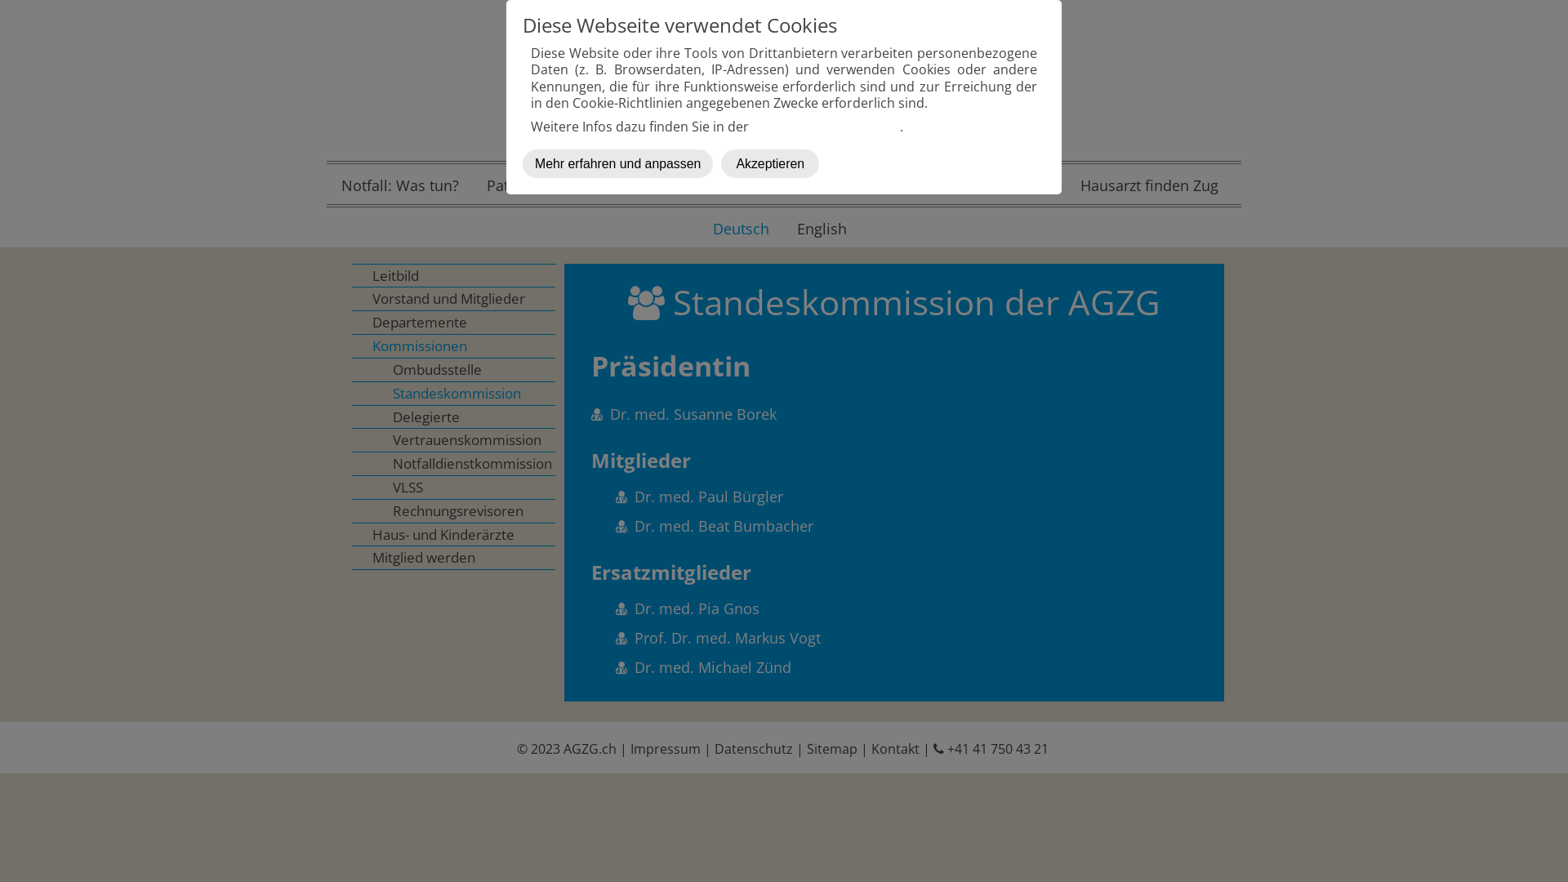 This screenshot has width=1568, height=882. Describe the element at coordinates (546, 186) in the screenshot. I see `Patientenbereich` at that location.